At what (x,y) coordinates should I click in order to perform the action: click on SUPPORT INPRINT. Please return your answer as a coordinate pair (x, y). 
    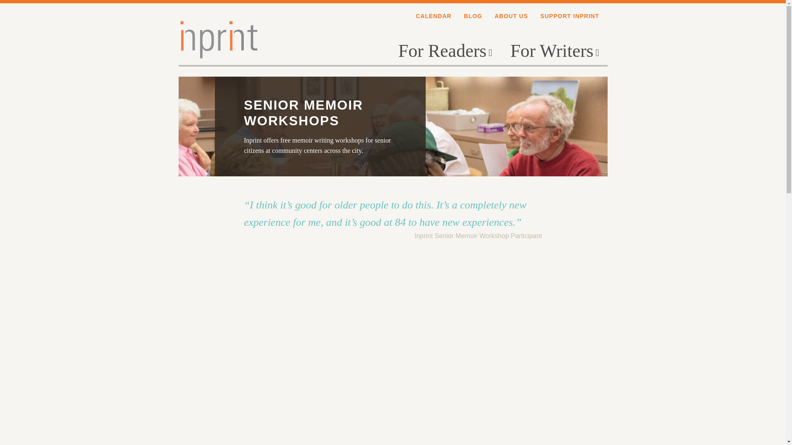
    Looking at the image, I should click on (570, 16).